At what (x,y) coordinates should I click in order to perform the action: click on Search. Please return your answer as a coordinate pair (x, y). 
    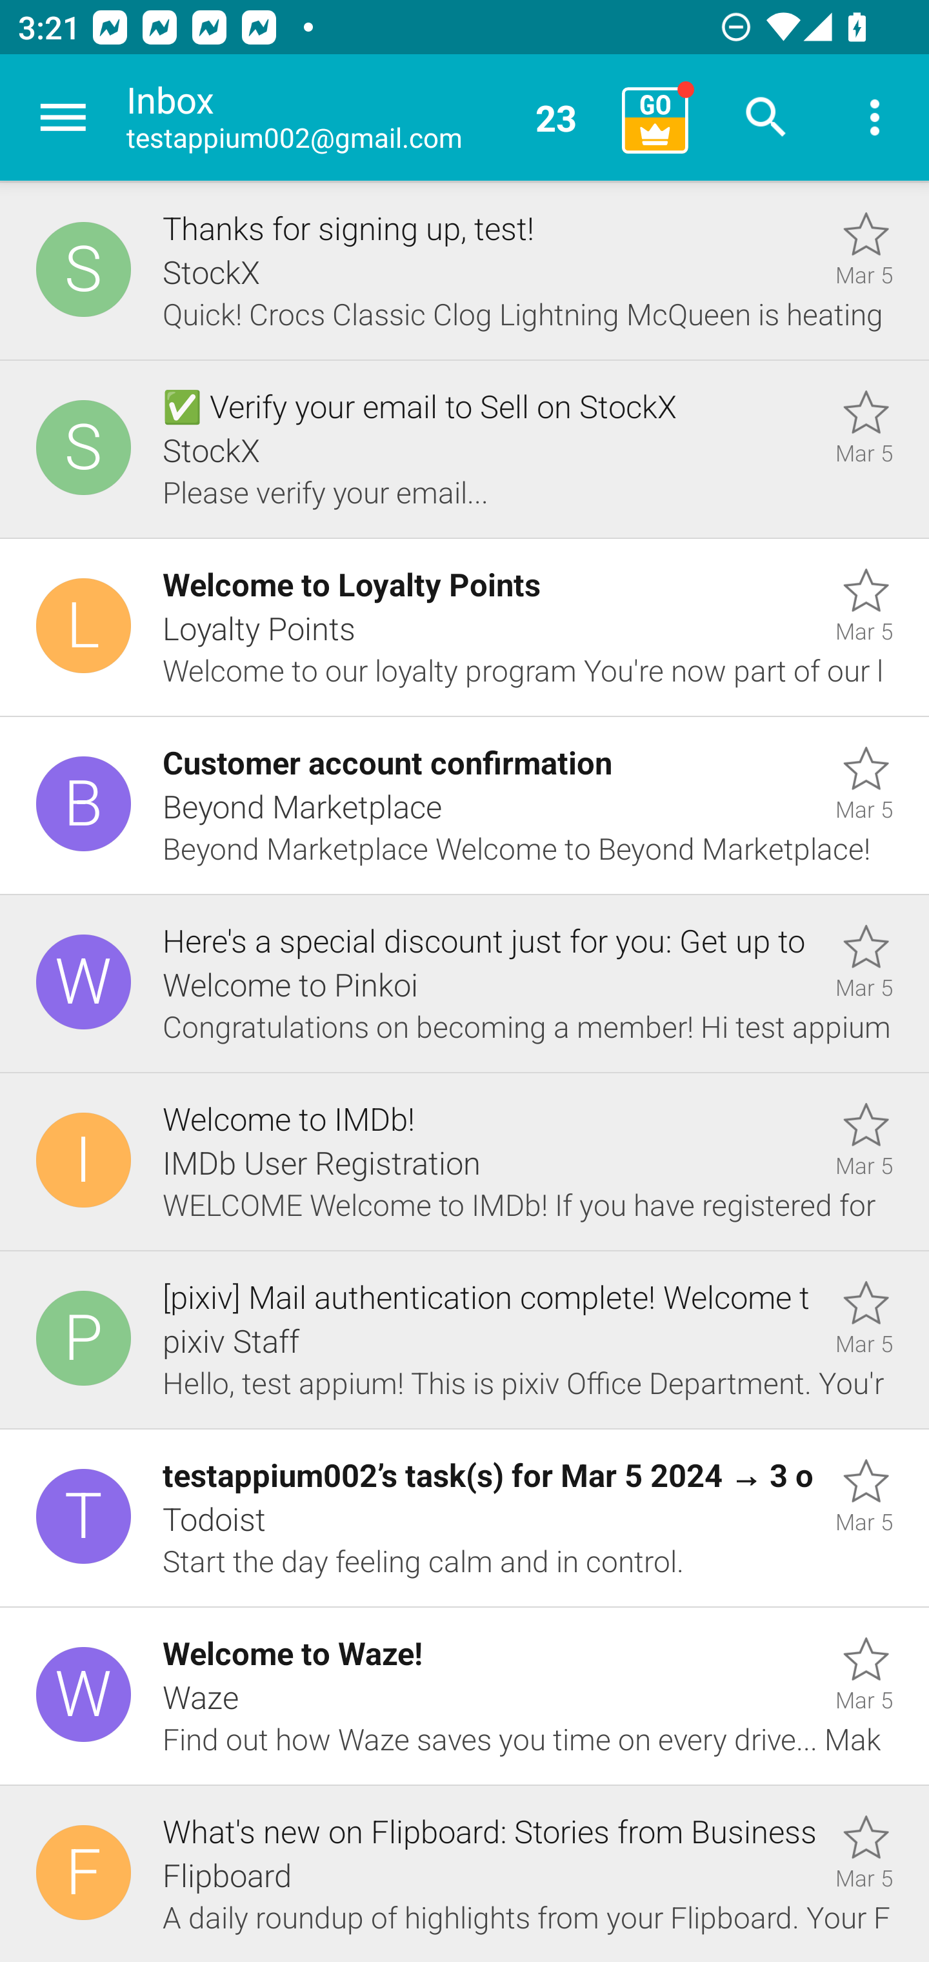
    Looking at the image, I should click on (766, 117).